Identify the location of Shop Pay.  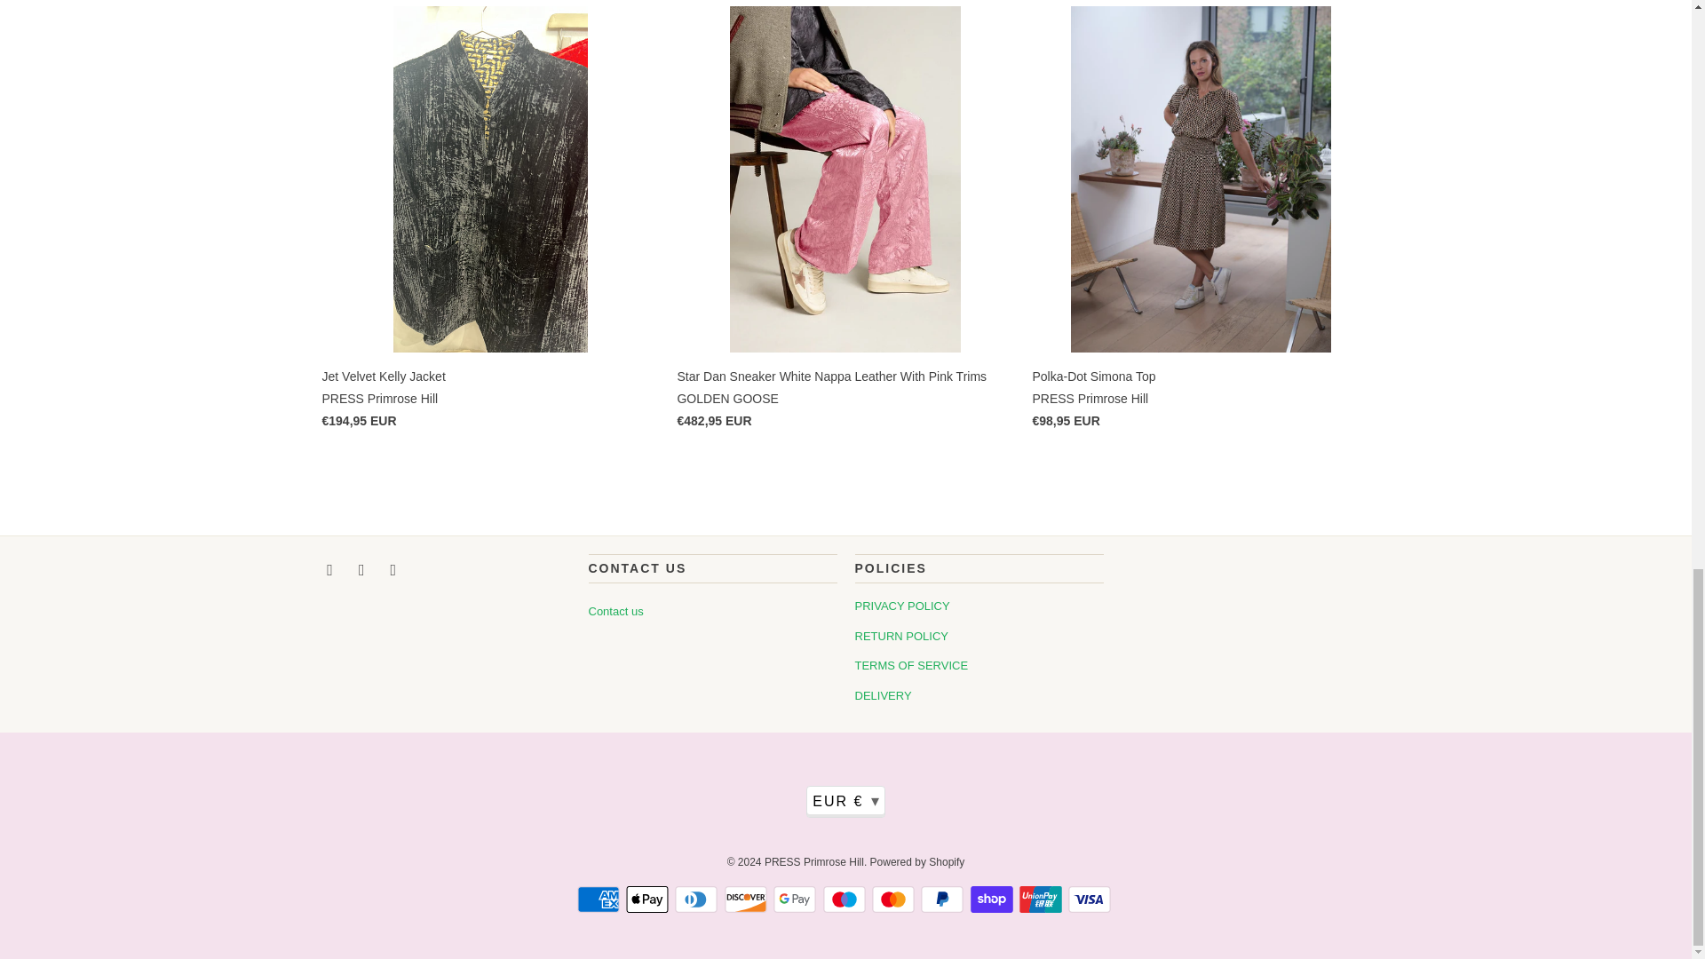
(993, 899).